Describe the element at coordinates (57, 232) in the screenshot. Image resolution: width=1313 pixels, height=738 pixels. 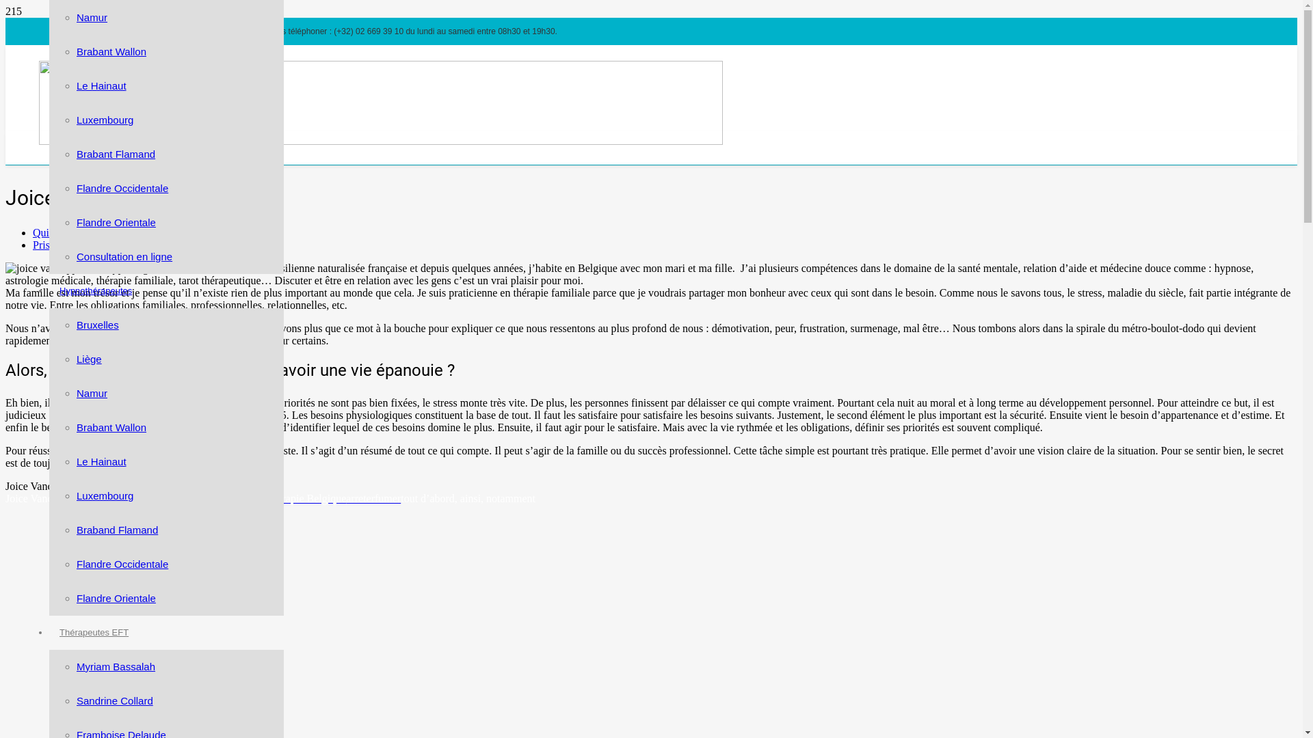
I see `Qui suis-je` at that location.